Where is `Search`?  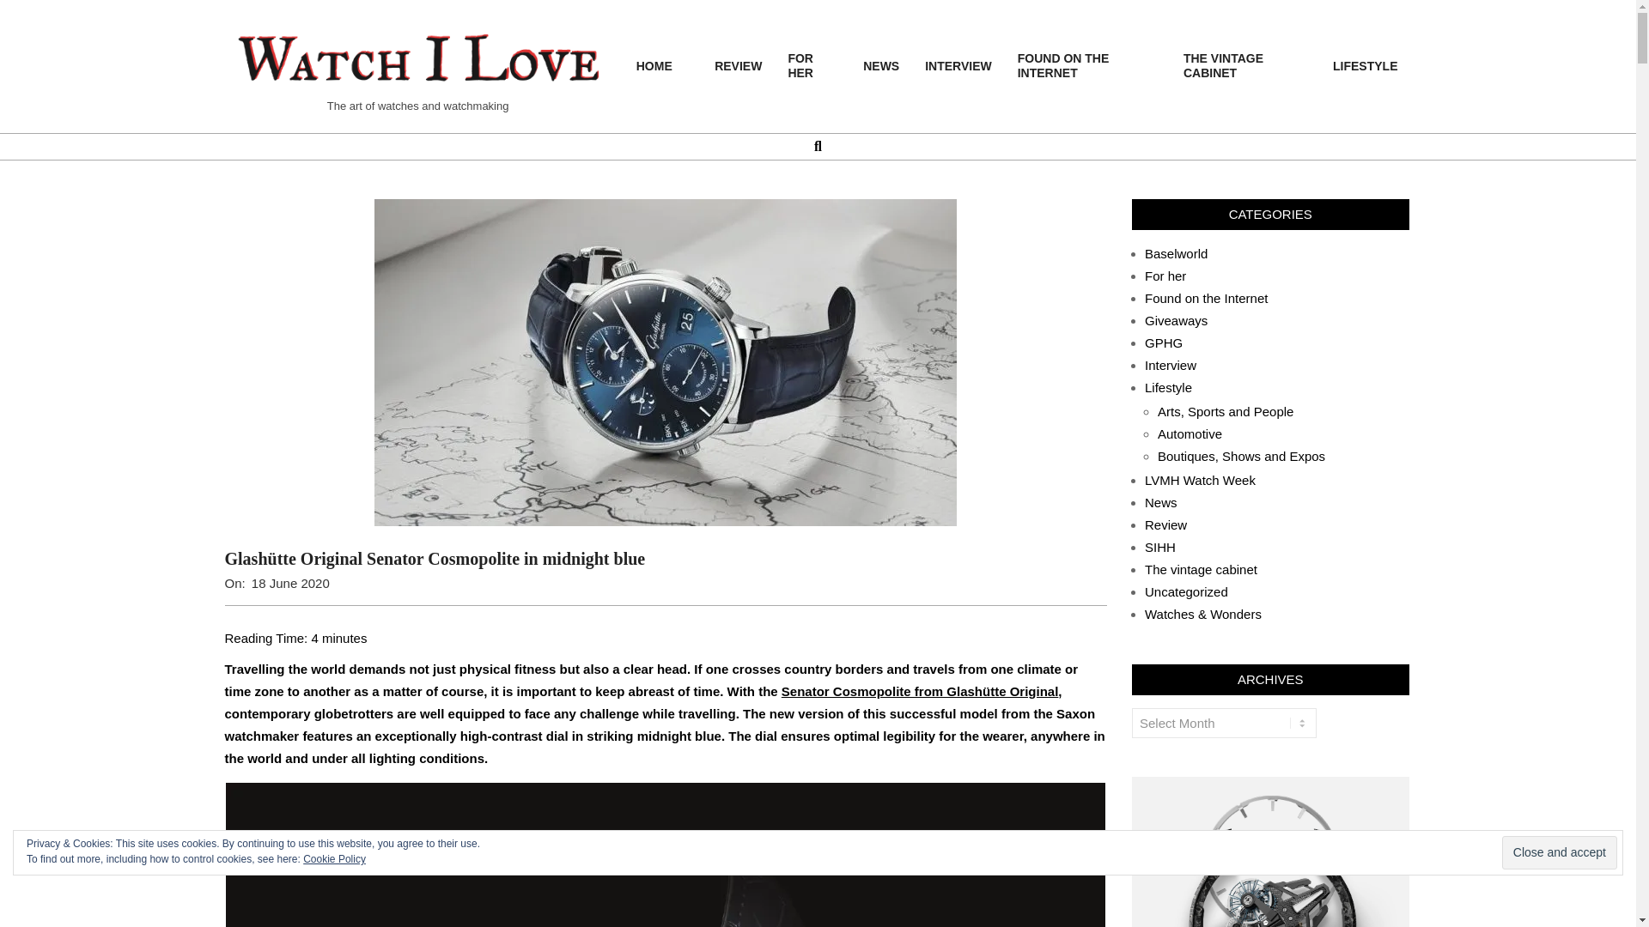
Search is located at coordinates (24, 9).